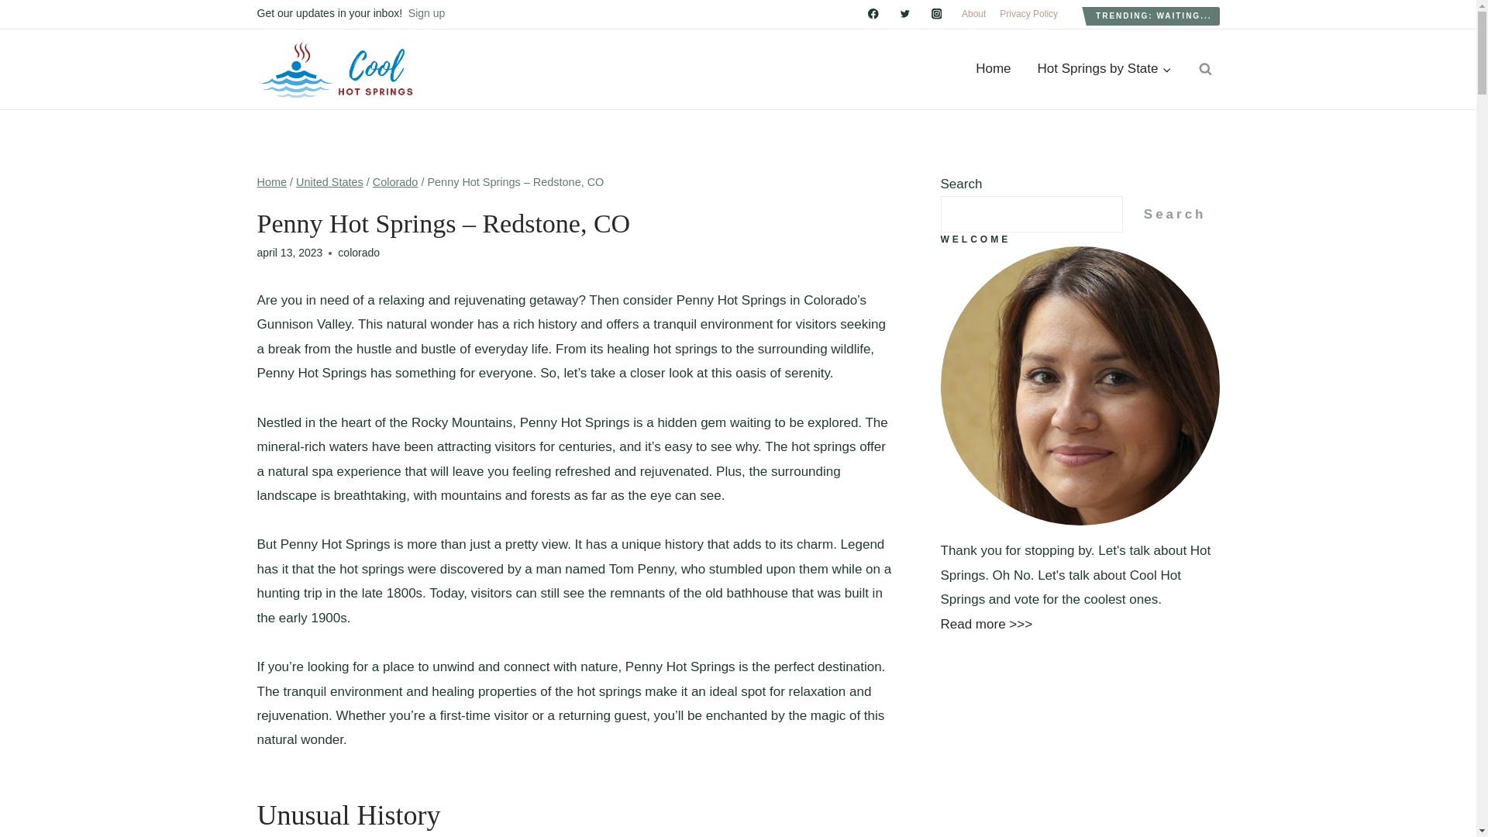  I want to click on Colorado, so click(395, 181).